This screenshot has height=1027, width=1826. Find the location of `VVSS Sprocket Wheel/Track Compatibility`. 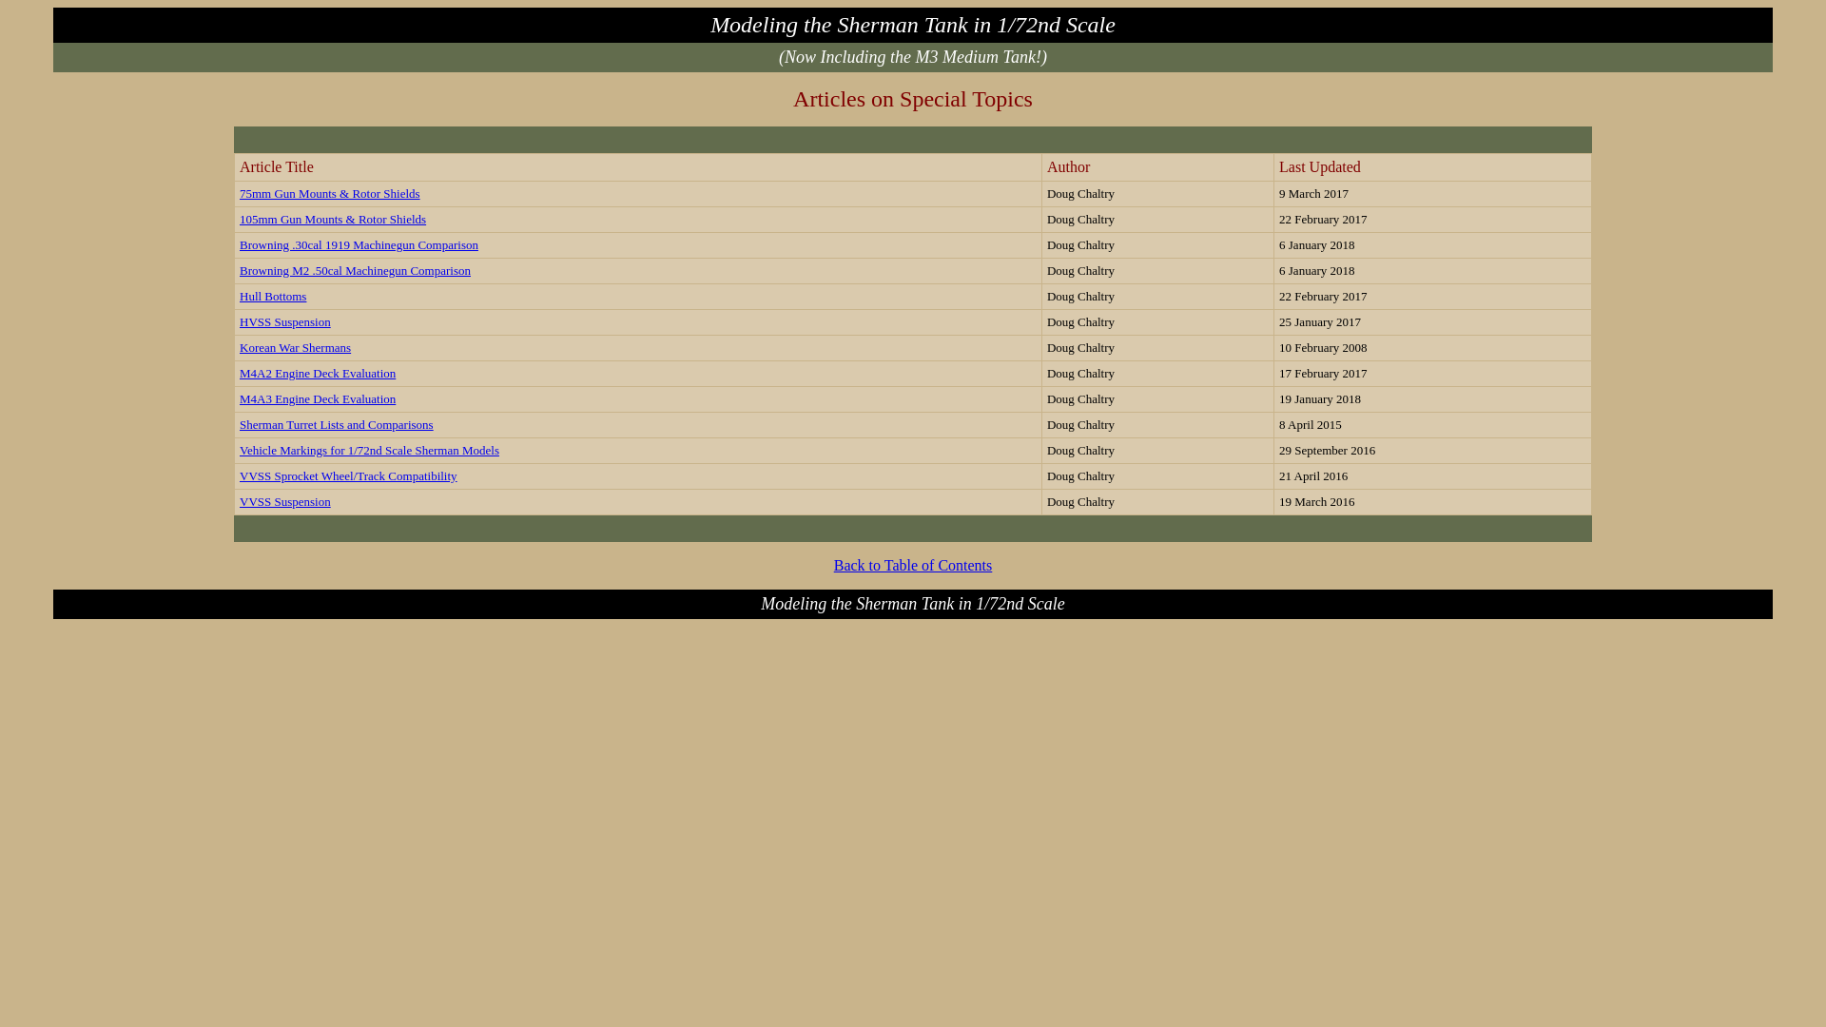

VVSS Sprocket Wheel/Track Compatibility is located at coordinates (348, 475).